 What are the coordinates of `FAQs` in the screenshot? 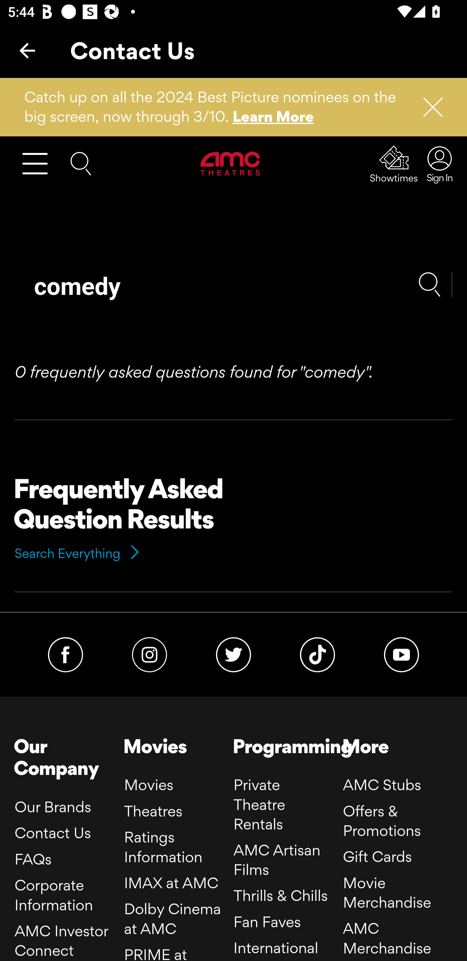 It's located at (33, 859).